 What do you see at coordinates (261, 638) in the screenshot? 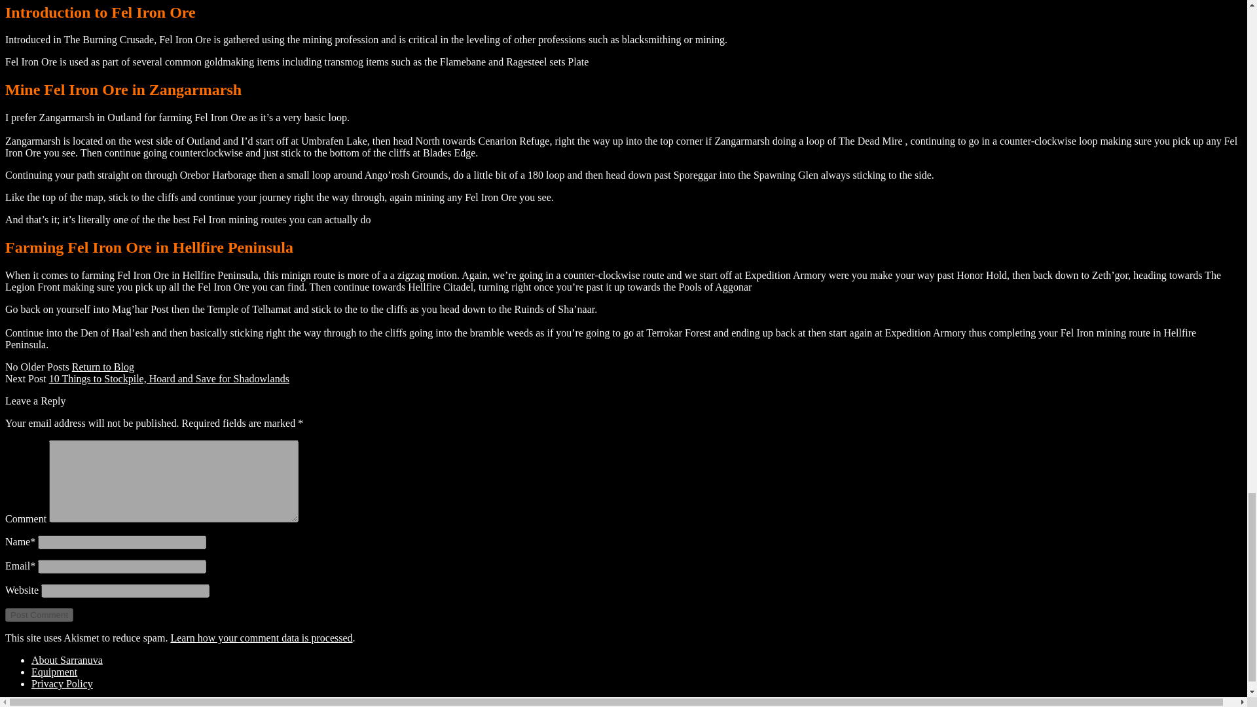
I see `Learn how your comment data is processed` at bounding box center [261, 638].